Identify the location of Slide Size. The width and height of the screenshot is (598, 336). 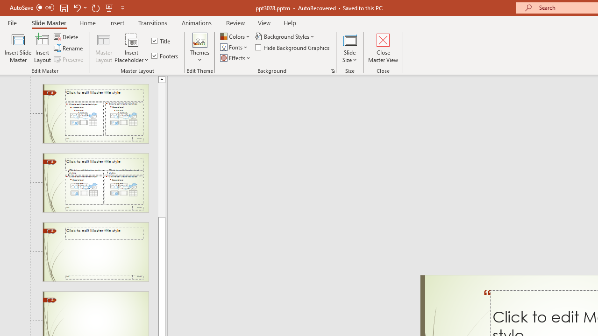
(350, 48).